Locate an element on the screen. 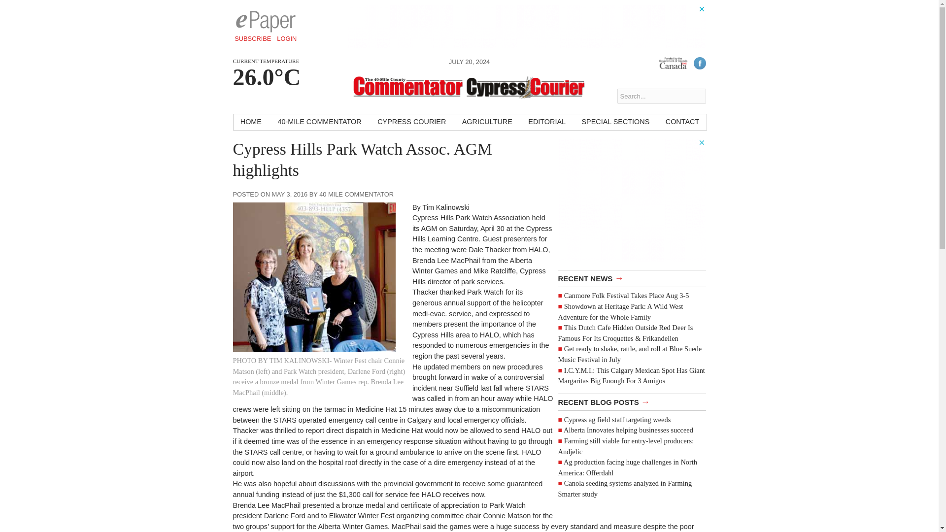  HOME is located at coordinates (251, 122).